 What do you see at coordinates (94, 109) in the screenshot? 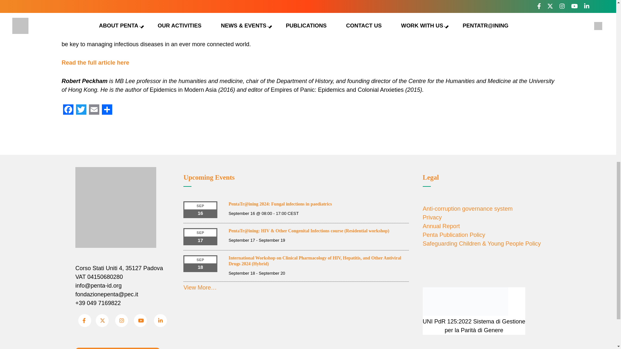
I see `Email` at bounding box center [94, 109].